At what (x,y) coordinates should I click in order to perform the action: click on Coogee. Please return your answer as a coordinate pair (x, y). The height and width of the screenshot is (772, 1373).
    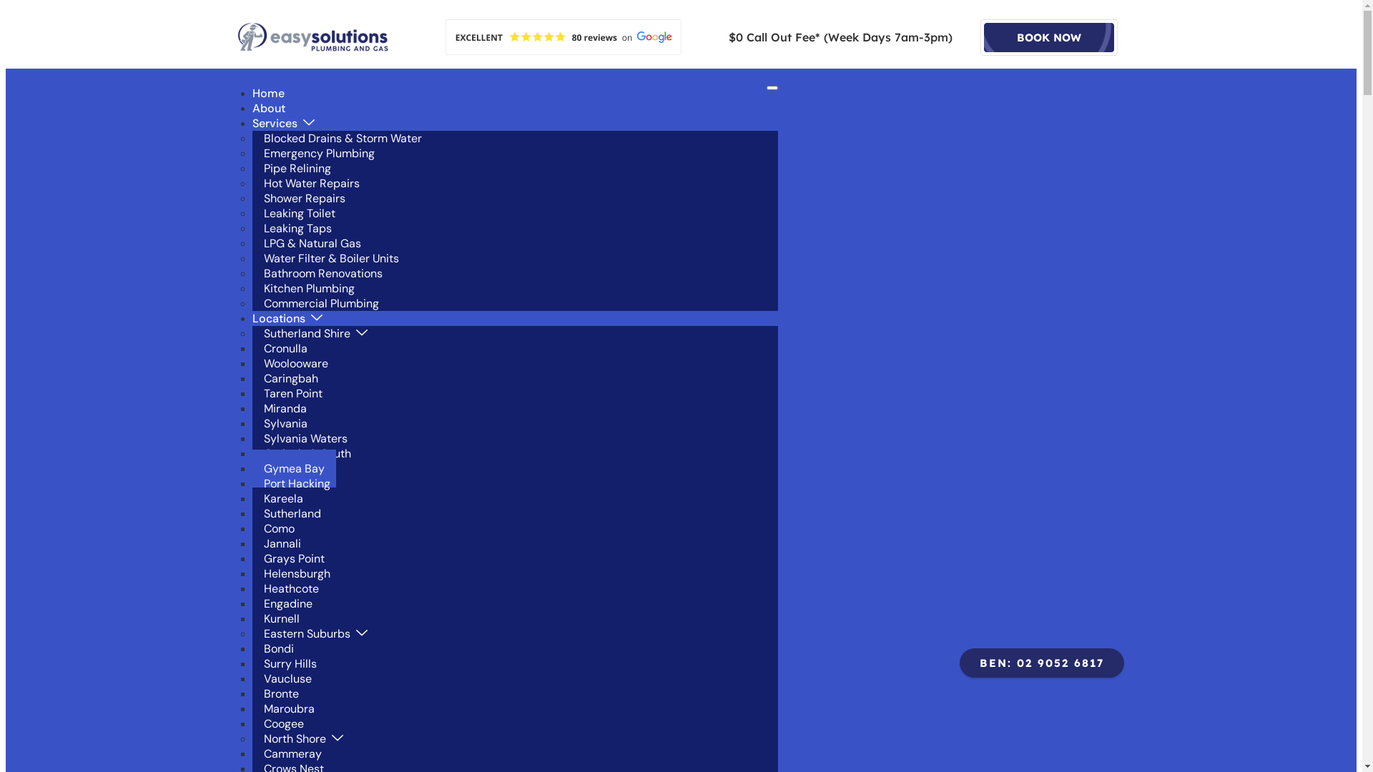
    Looking at the image, I should click on (283, 723).